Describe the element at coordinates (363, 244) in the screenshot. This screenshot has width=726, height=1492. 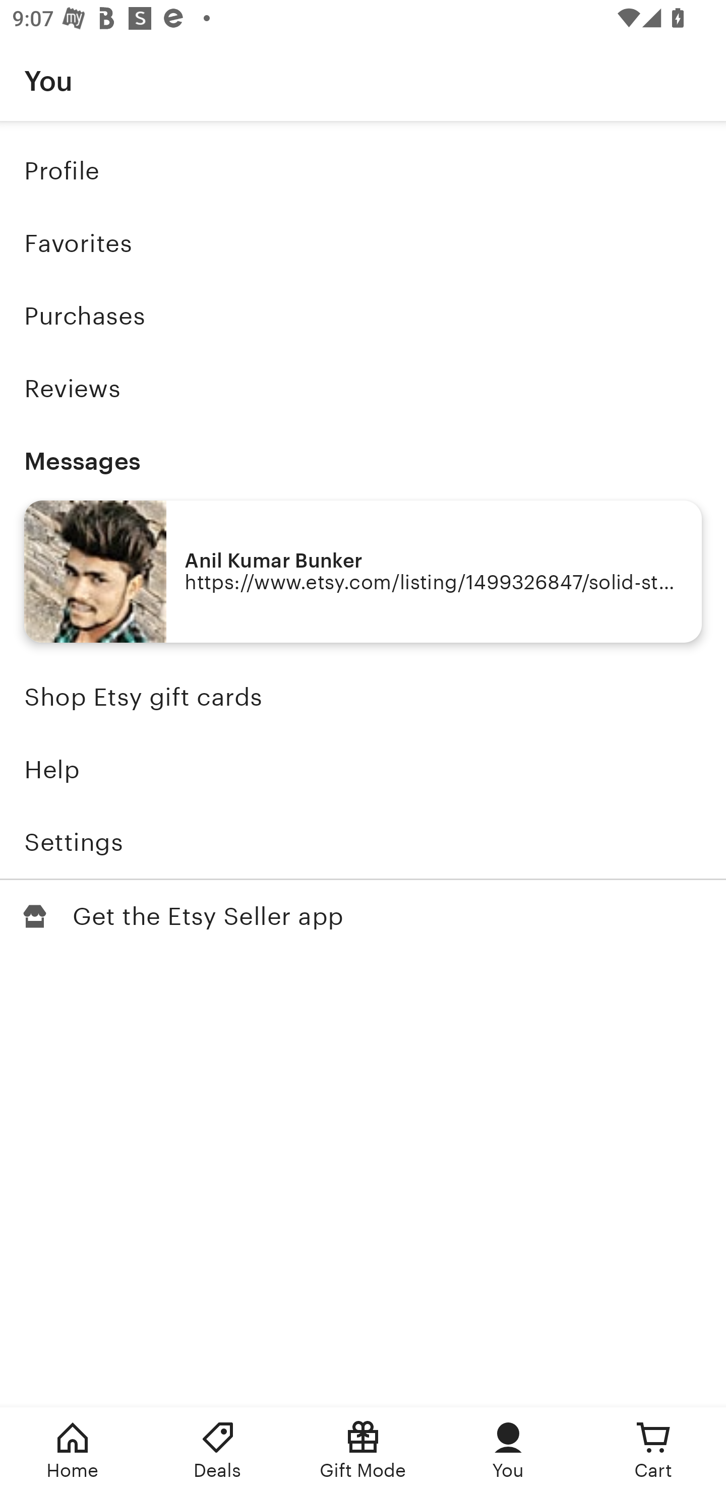
I see `Favorites` at that location.